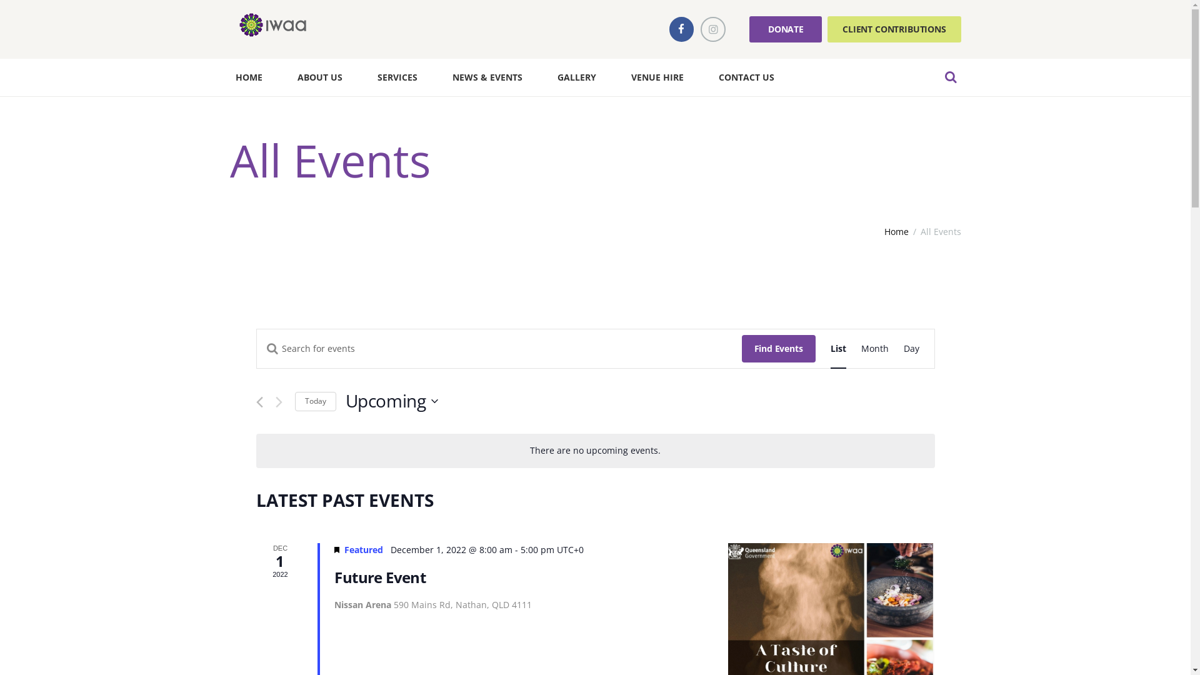 The height and width of the screenshot is (675, 1200). I want to click on DONATE, so click(786, 29).